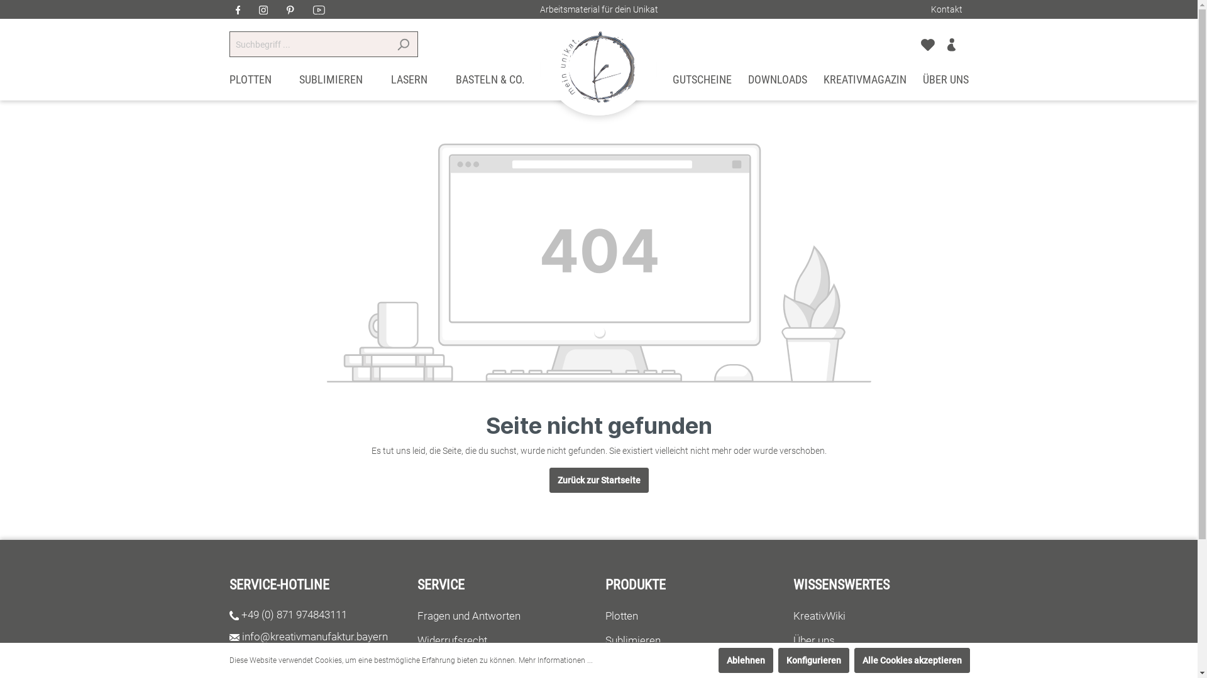 The height and width of the screenshot is (678, 1207). Describe the element at coordinates (294, 615) in the screenshot. I see `+49 (0) 871 974843111` at that location.